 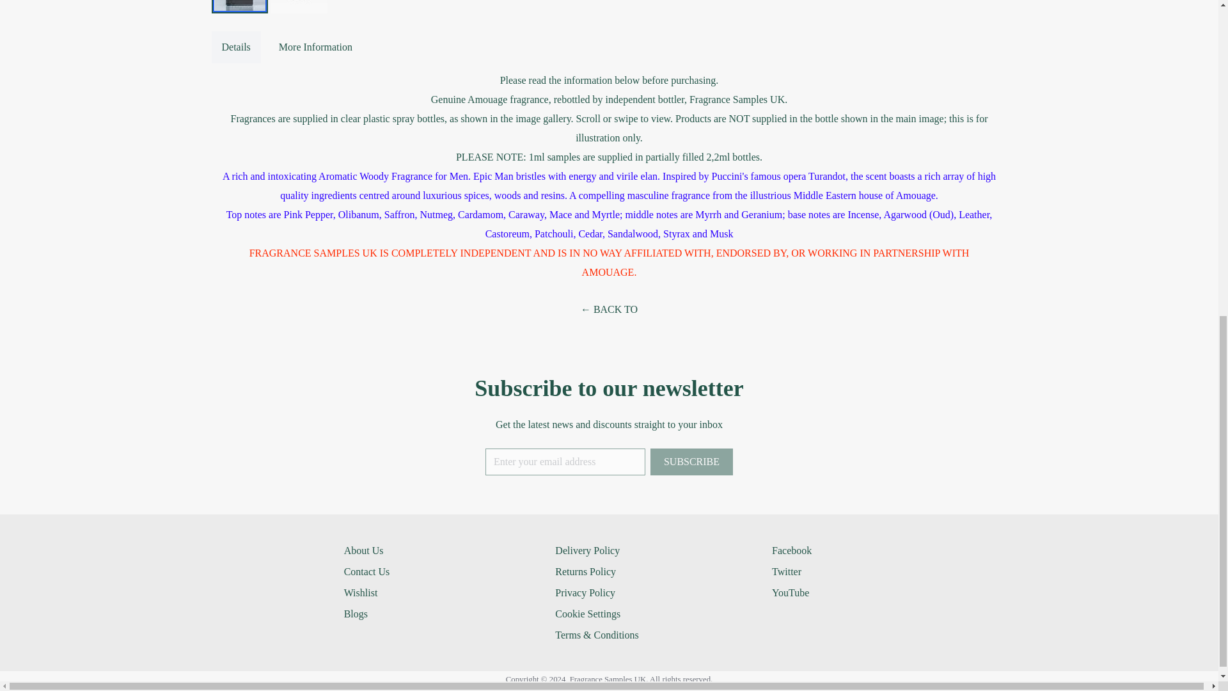 What do you see at coordinates (788, 592) in the screenshot?
I see `Fragrance Samples UK on YouTube` at bounding box center [788, 592].